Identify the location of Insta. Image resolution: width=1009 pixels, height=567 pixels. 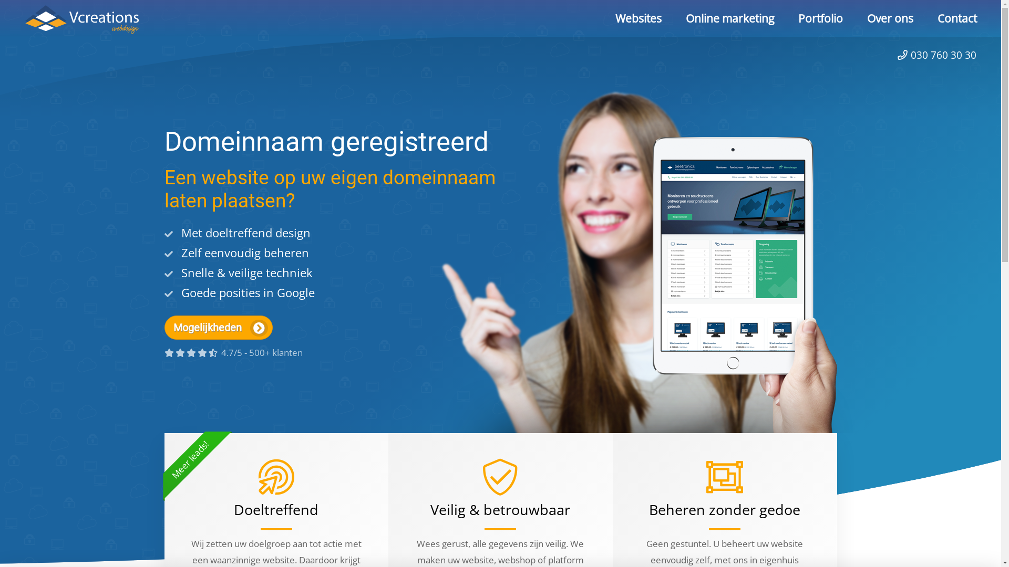
(532, 465).